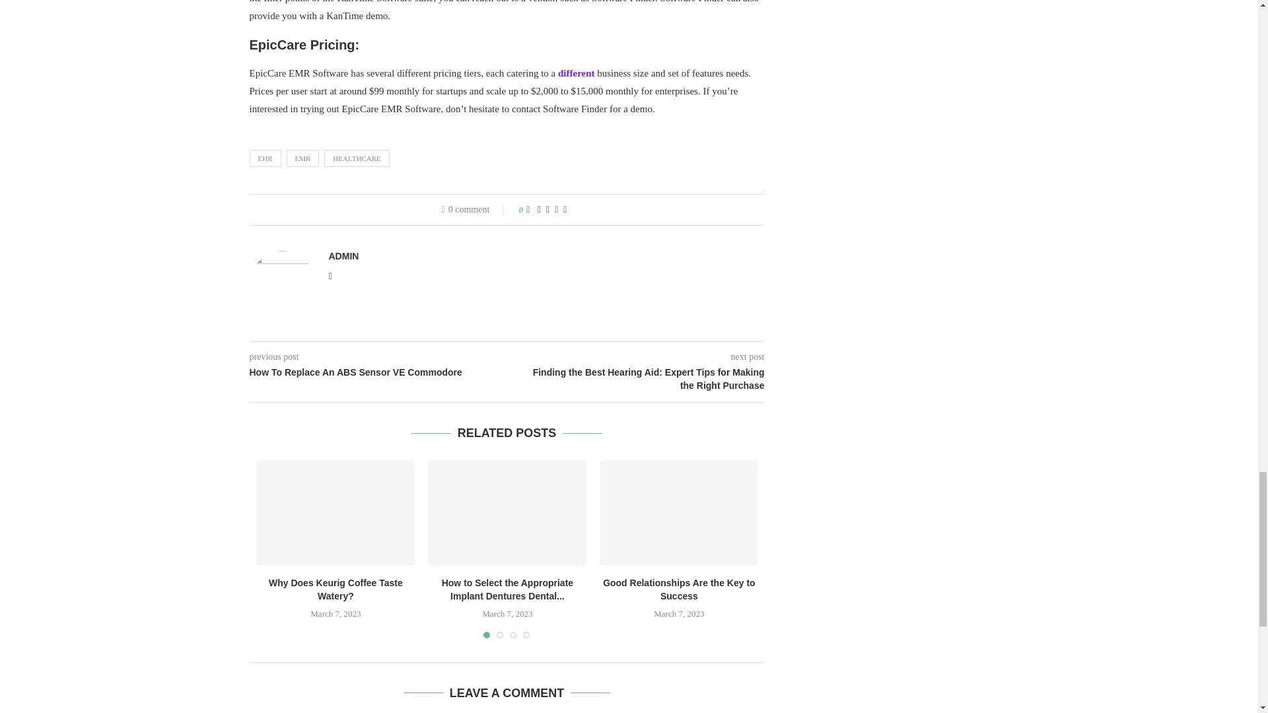 The height and width of the screenshot is (713, 1268). Describe the element at coordinates (343, 256) in the screenshot. I see `Author admin` at that location.